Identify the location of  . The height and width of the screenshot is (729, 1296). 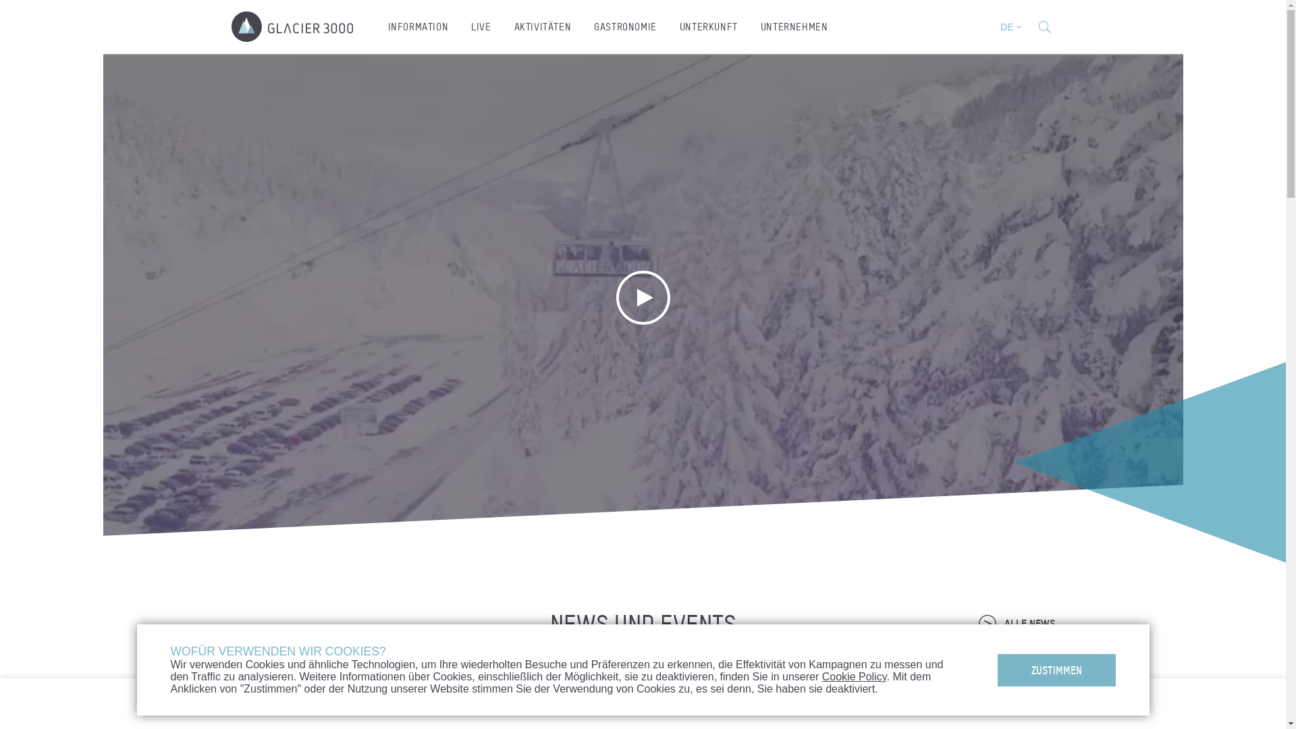
(1044, 27).